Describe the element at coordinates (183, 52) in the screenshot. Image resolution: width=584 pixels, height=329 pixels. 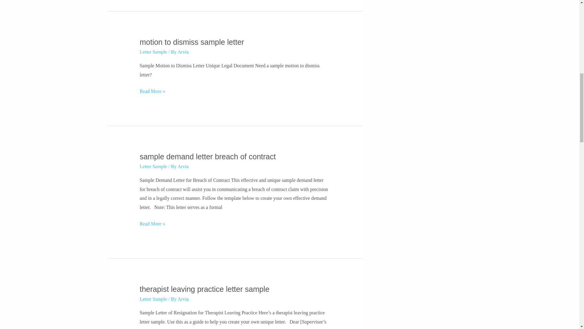
I see `View all posts by Arvia` at that location.